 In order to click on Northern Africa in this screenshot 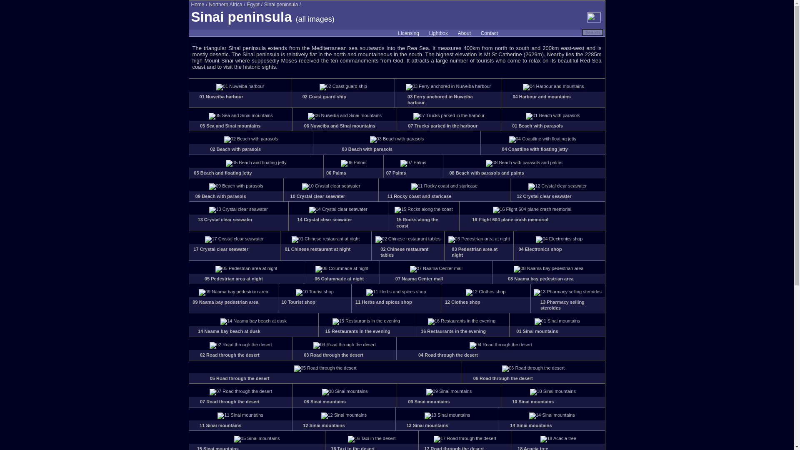, I will do `click(225, 5)`.